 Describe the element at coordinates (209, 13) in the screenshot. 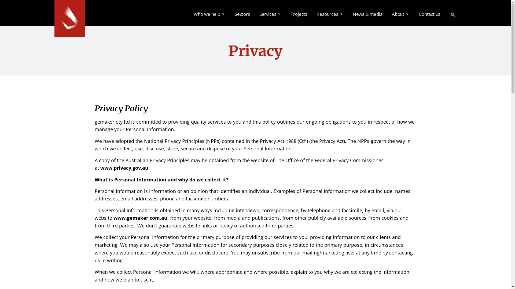

I see `Who we help` at that location.